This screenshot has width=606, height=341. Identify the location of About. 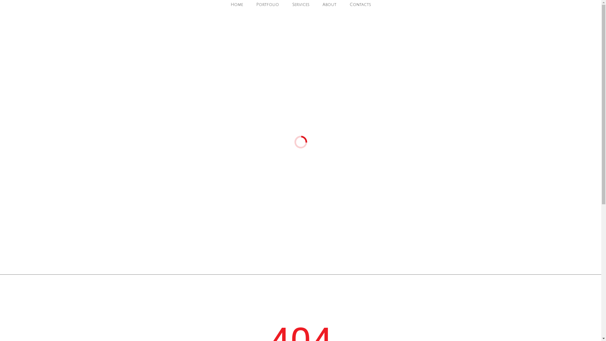
(330, 5).